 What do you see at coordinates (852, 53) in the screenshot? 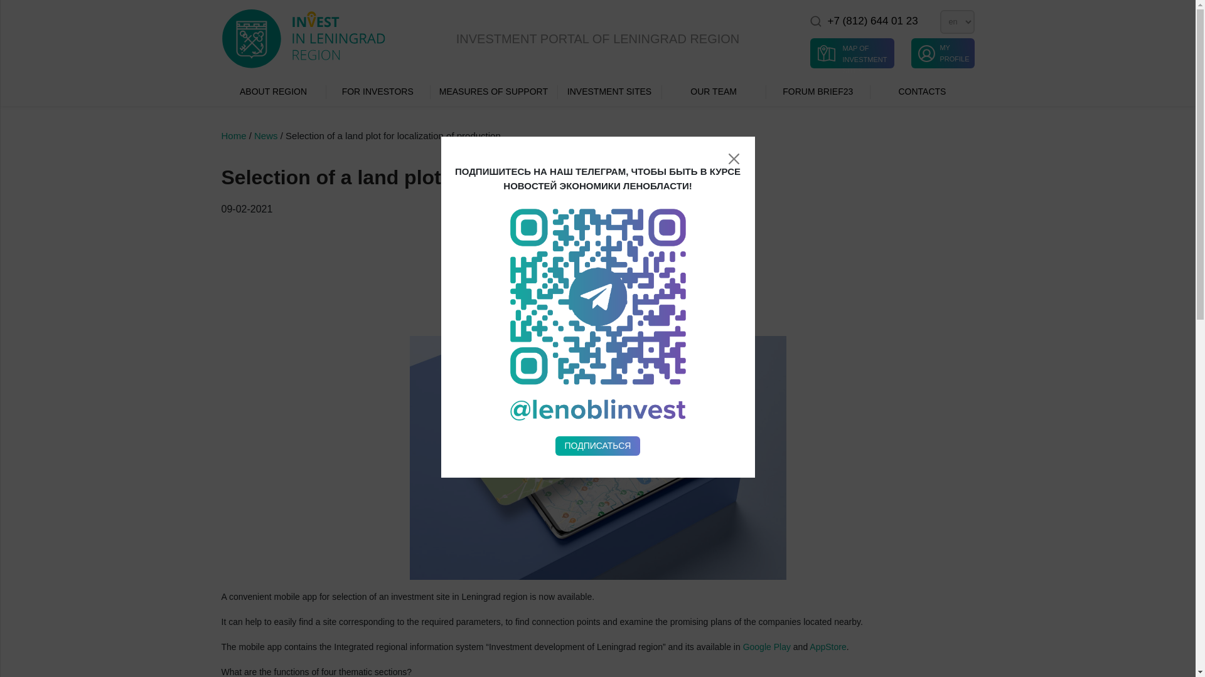
I see `MAP OF INVESTMENT SITES` at bounding box center [852, 53].